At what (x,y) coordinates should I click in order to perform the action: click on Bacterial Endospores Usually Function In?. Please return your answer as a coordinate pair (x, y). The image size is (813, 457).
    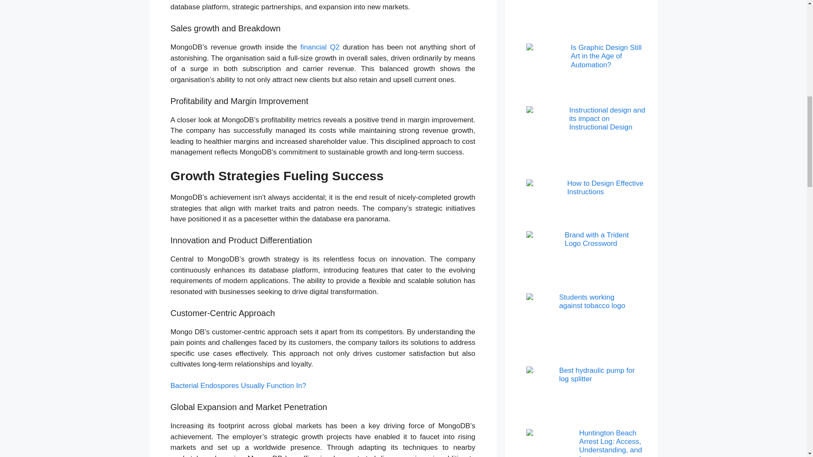
    Looking at the image, I should click on (238, 385).